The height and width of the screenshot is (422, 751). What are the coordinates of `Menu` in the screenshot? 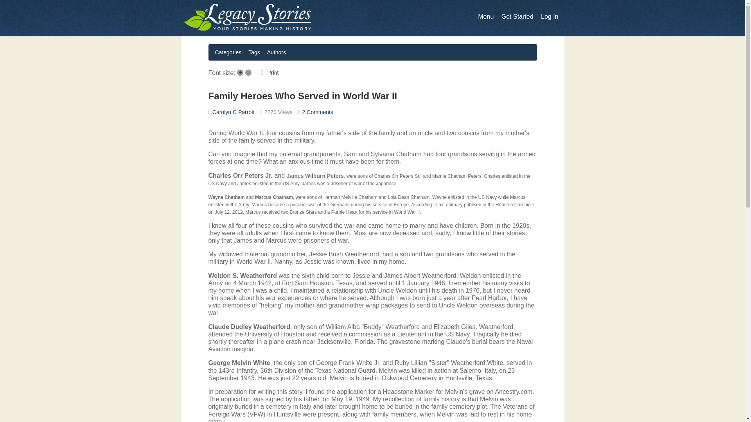 It's located at (485, 16).